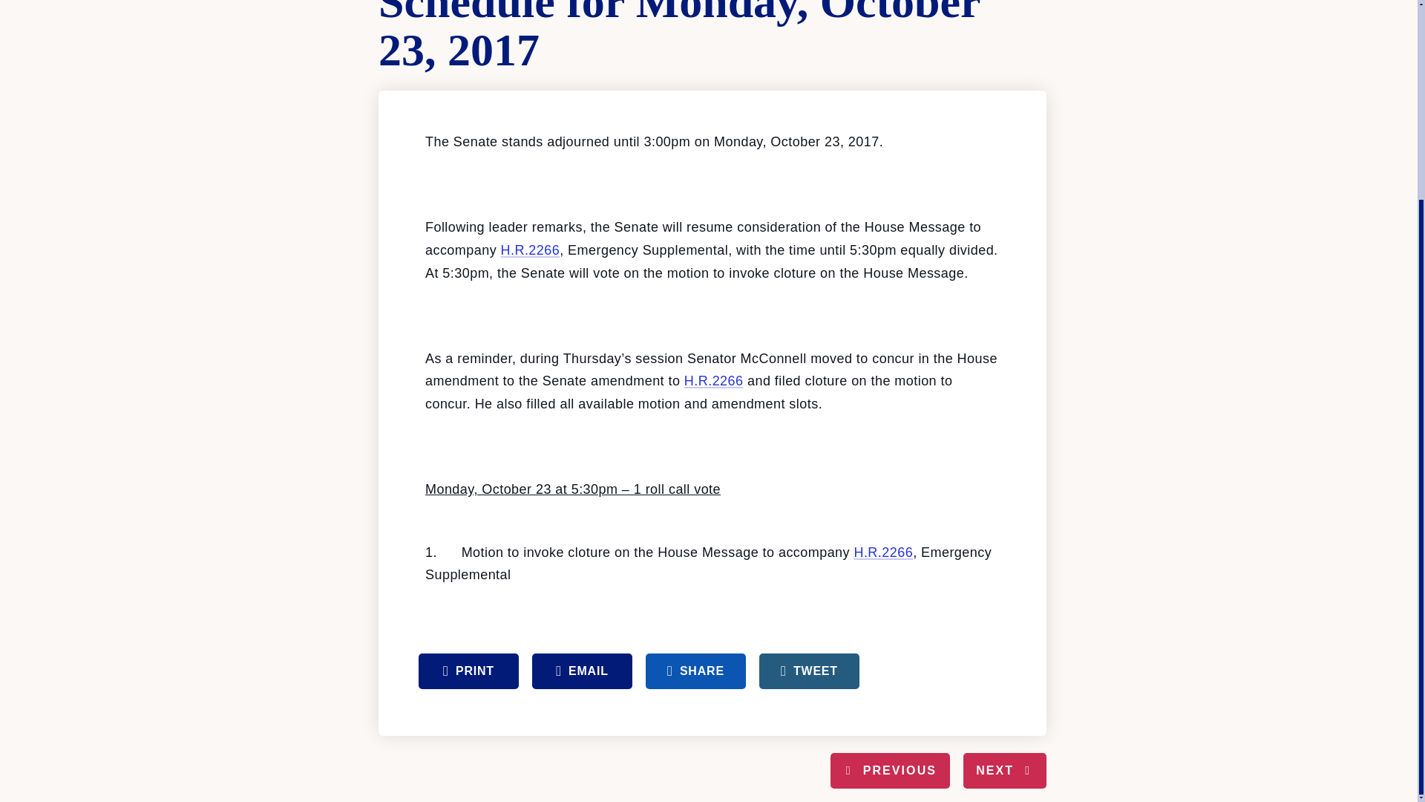  I want to click on H.R.2266, so click(530, 250).